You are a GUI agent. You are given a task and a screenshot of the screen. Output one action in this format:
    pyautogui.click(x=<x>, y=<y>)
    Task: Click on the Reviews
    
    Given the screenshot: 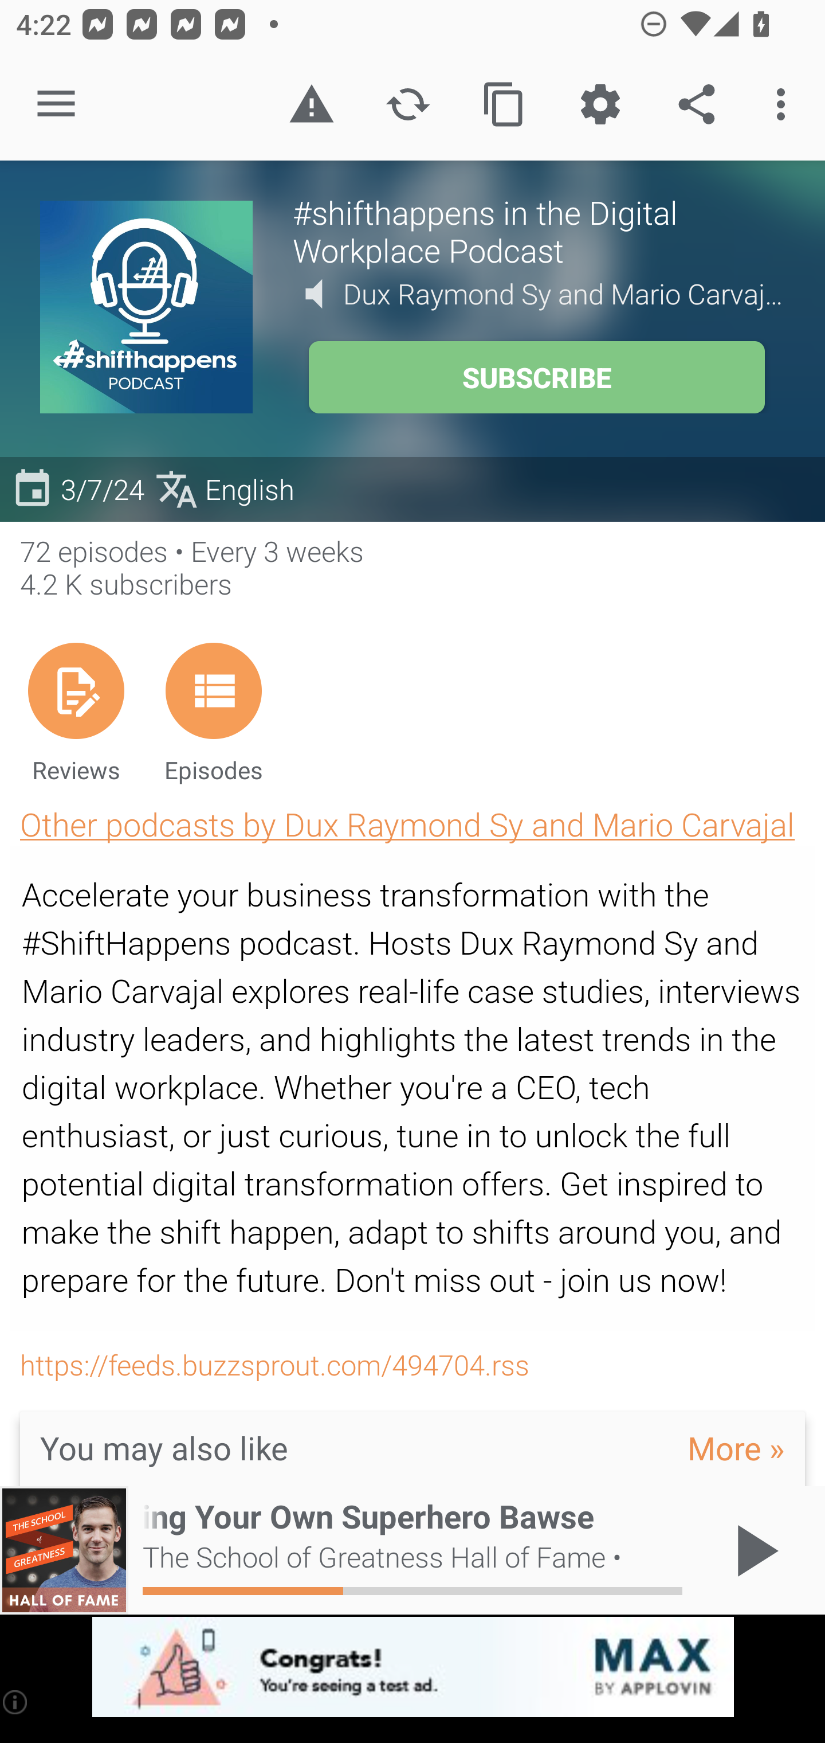 What is the action you would take?
    pyautogui.click(x=76, y=712)
    